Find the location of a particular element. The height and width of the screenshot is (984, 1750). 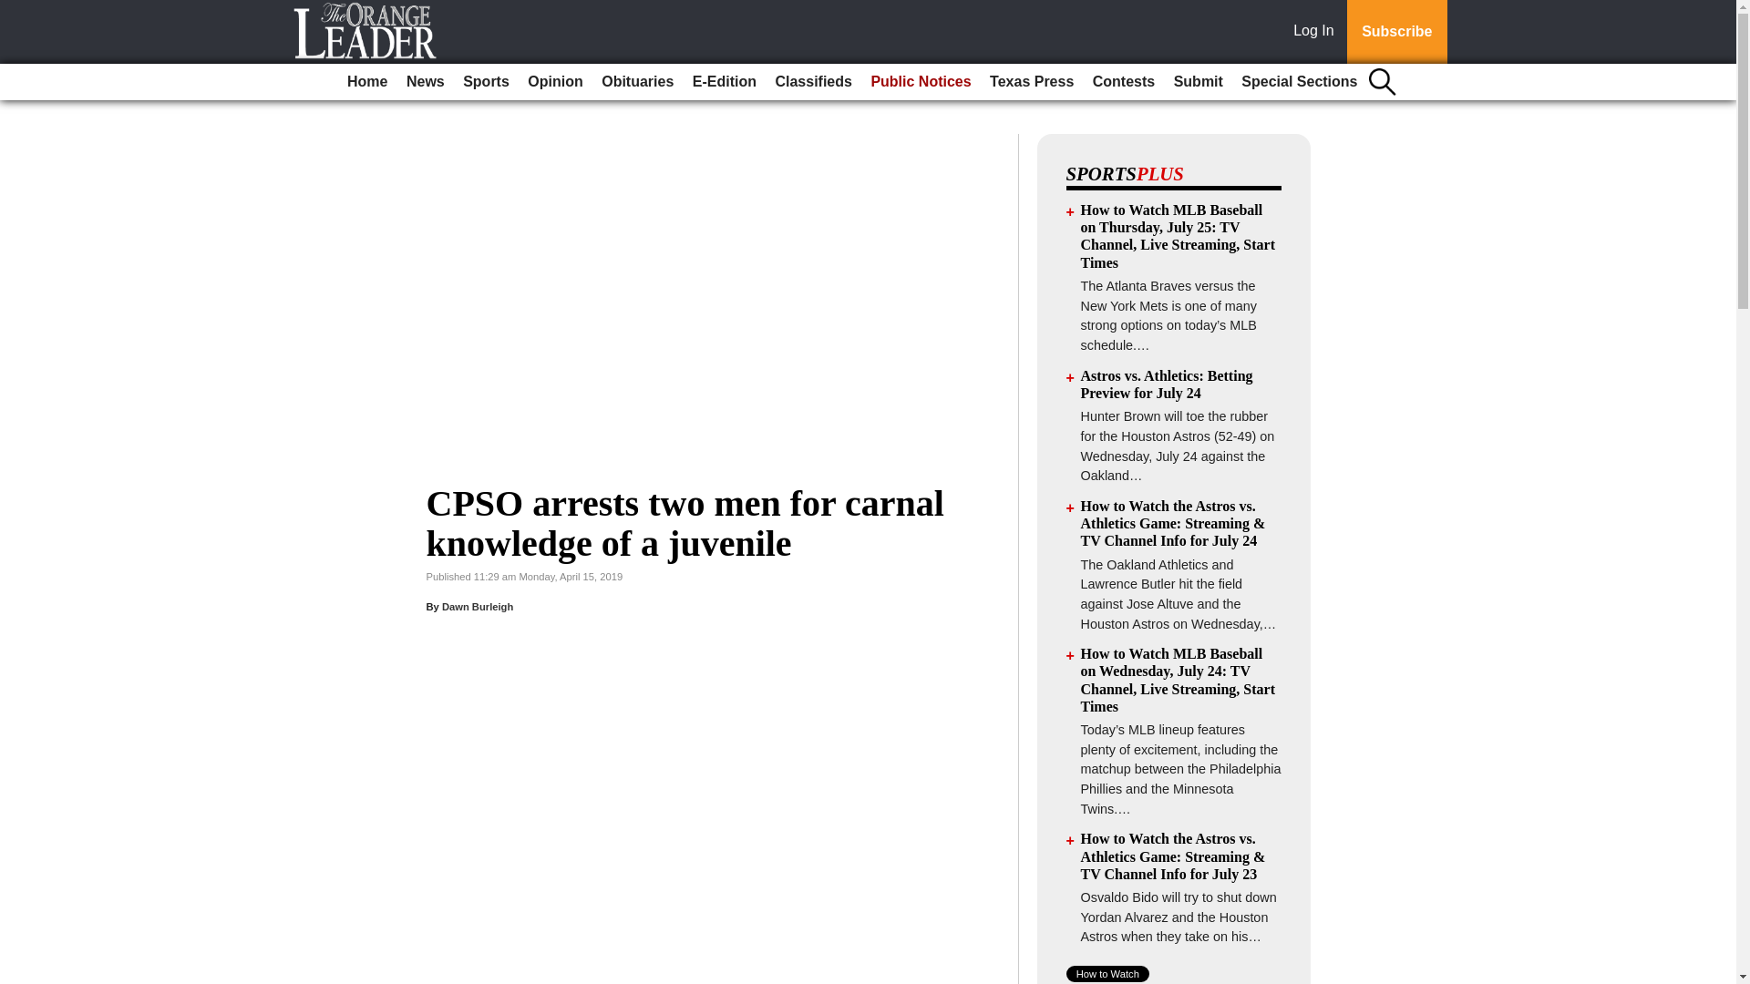

Dawn Burleigh is located at coordinates (478, 606).